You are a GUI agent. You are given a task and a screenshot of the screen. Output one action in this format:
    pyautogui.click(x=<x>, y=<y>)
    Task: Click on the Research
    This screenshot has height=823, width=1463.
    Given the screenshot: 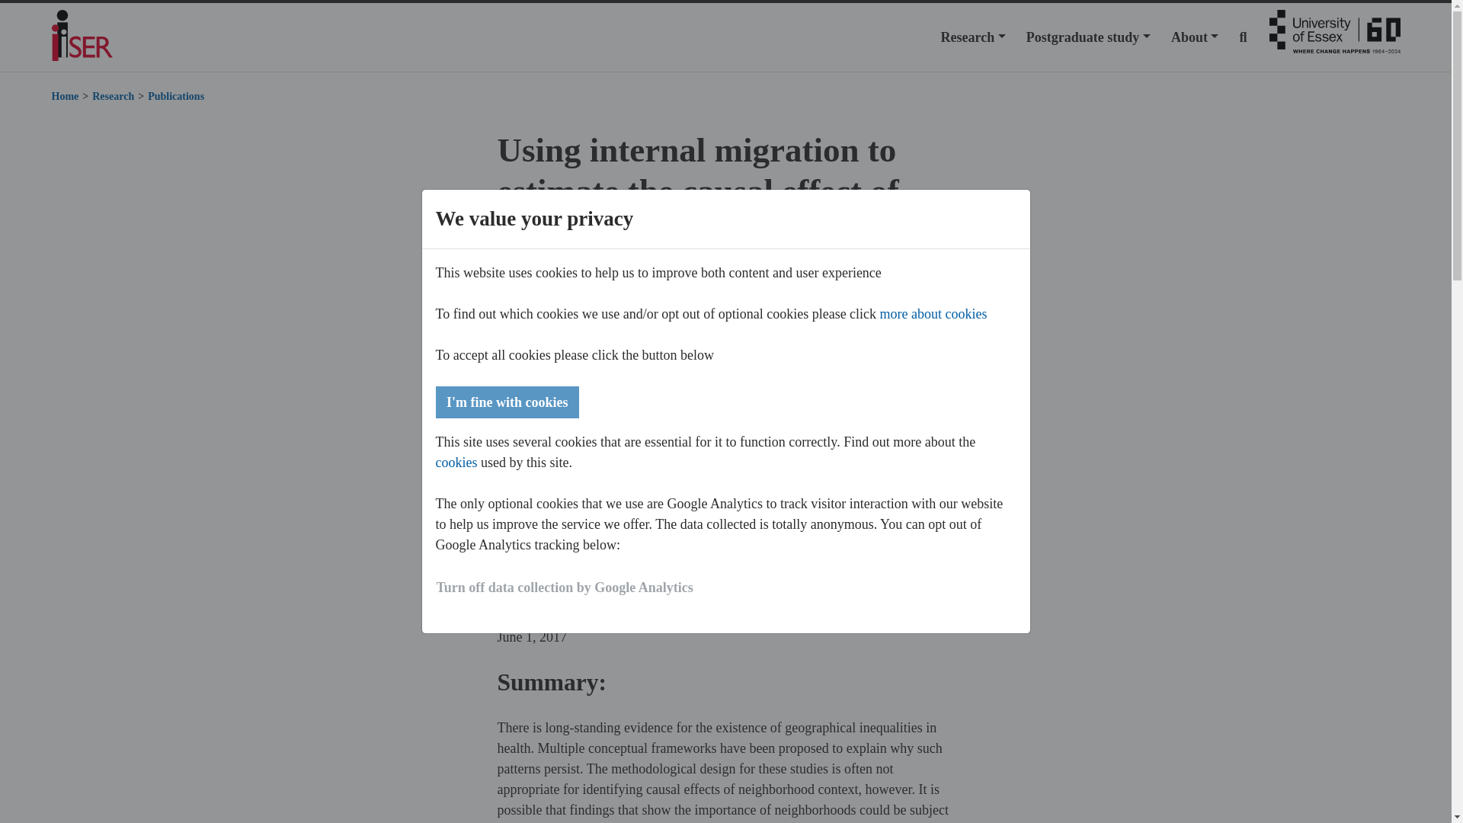 What is the action you would take?
    pyautogui.click(x=973, y=37)
    